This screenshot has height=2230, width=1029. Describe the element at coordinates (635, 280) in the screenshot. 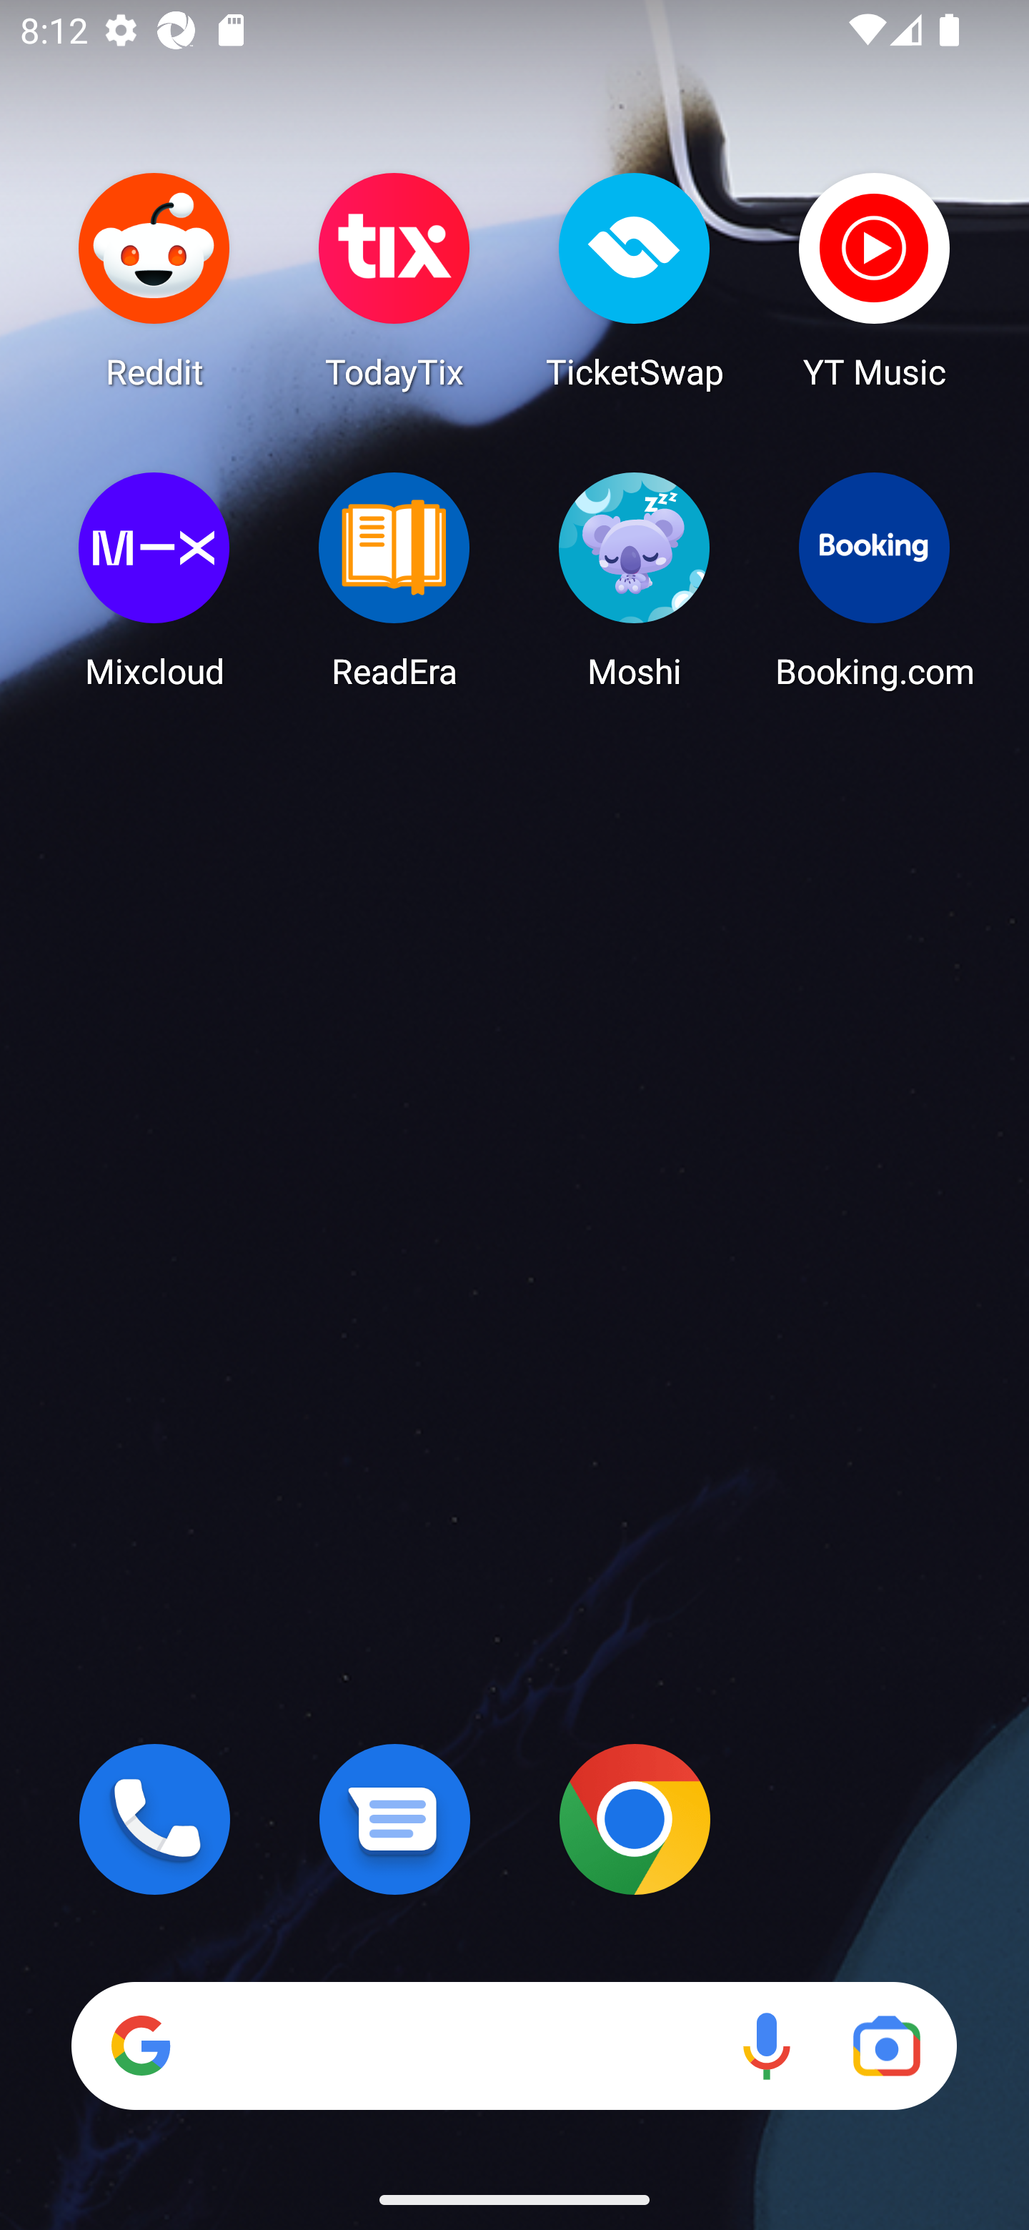

I see `TicketSwap` at that location.